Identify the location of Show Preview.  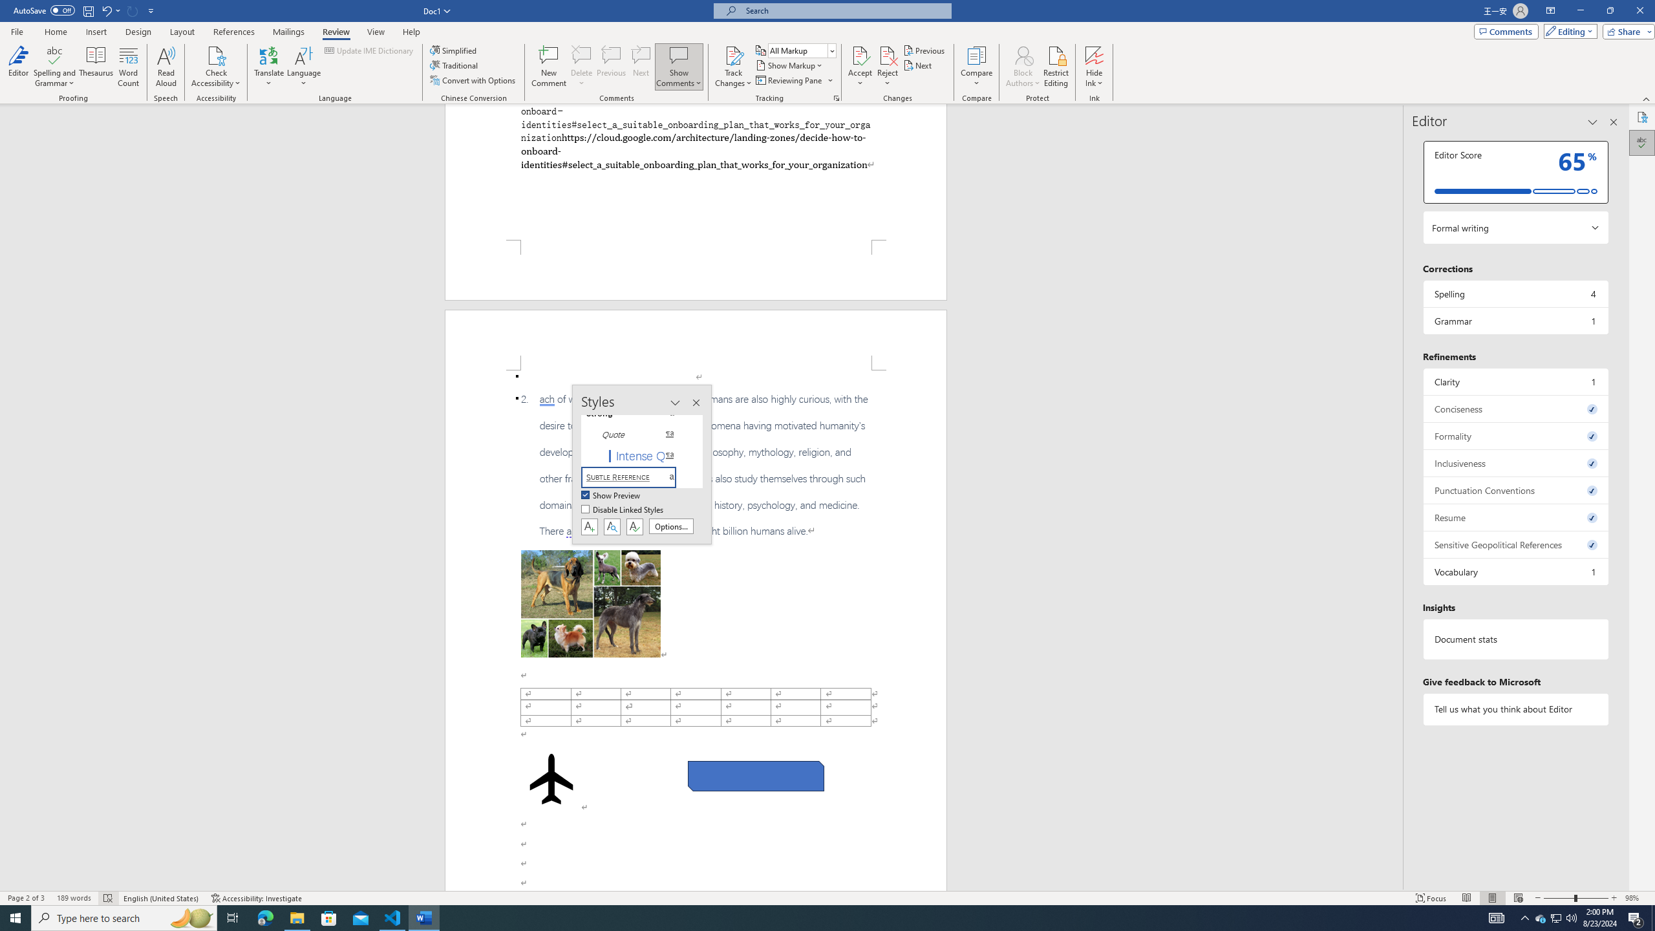
(612, 496).